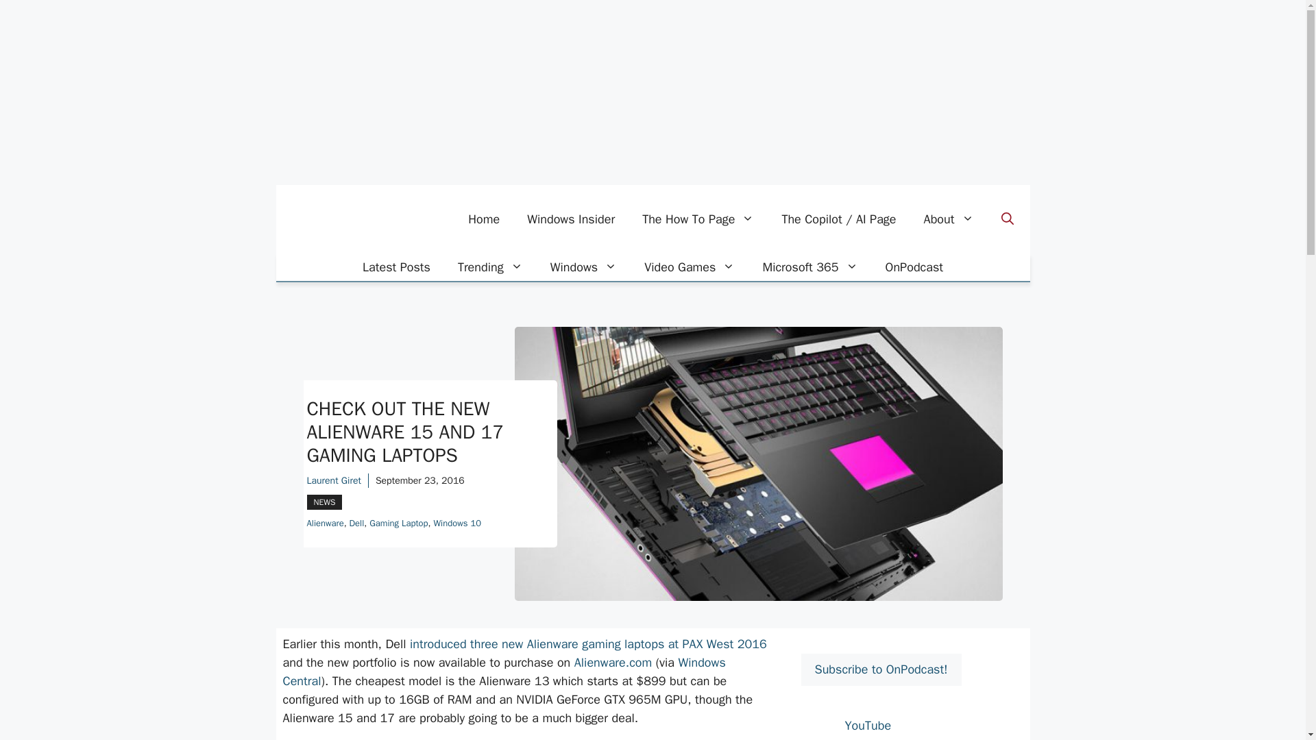 The image size is (1316, 740). What do you see at coordinates (690, 267) in the screenshot?
I see `Video Games` at bounding box center [690, 267].